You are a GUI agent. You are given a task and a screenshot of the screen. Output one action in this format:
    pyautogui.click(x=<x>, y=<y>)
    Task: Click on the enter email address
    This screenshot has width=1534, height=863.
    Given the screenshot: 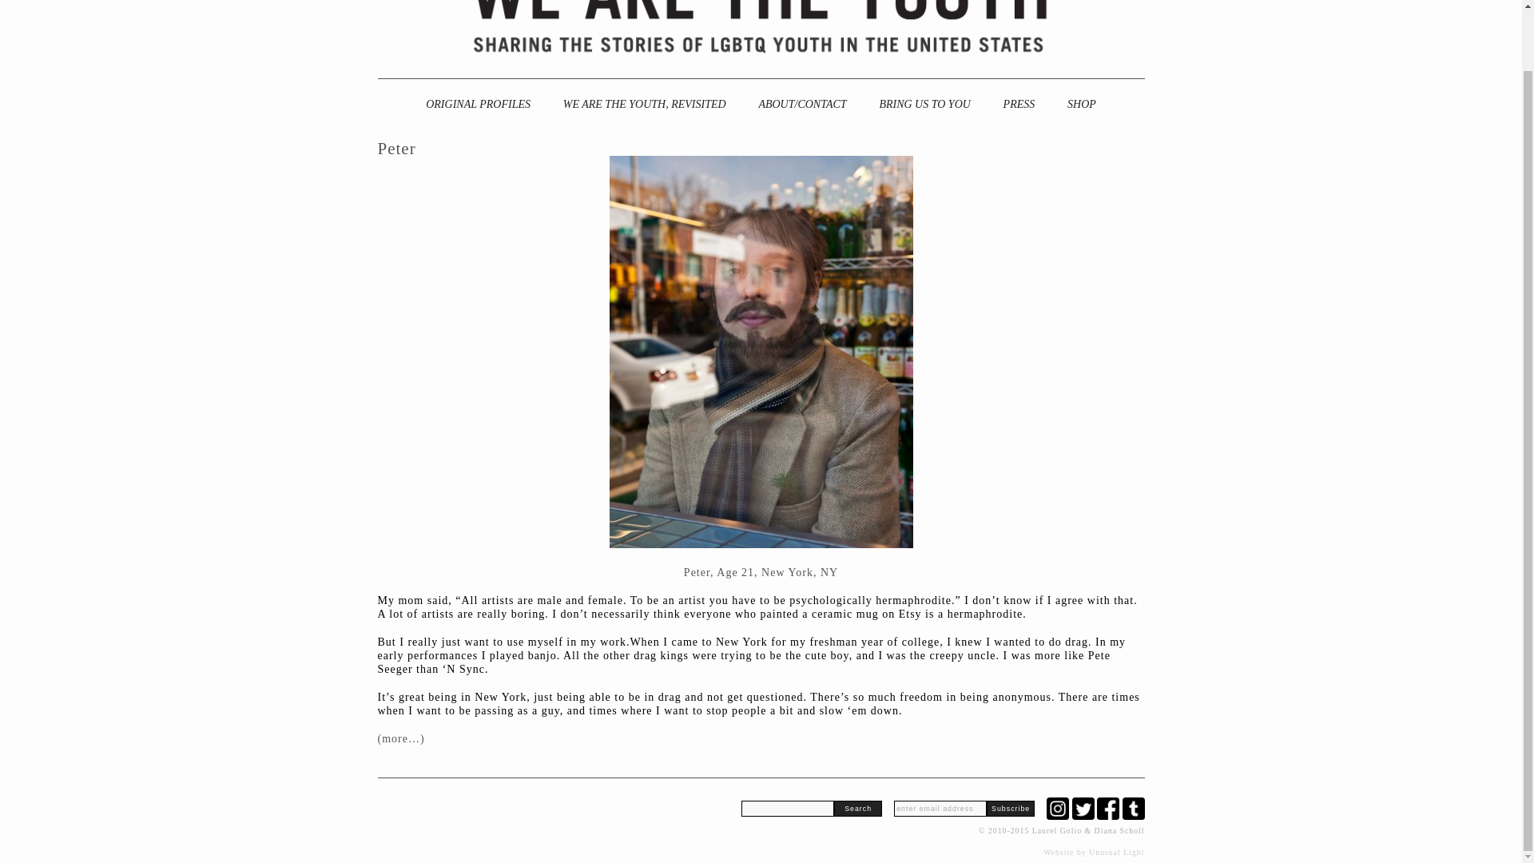 What is the action you would take?
    pyautogui.click(x=940, y=809)
    